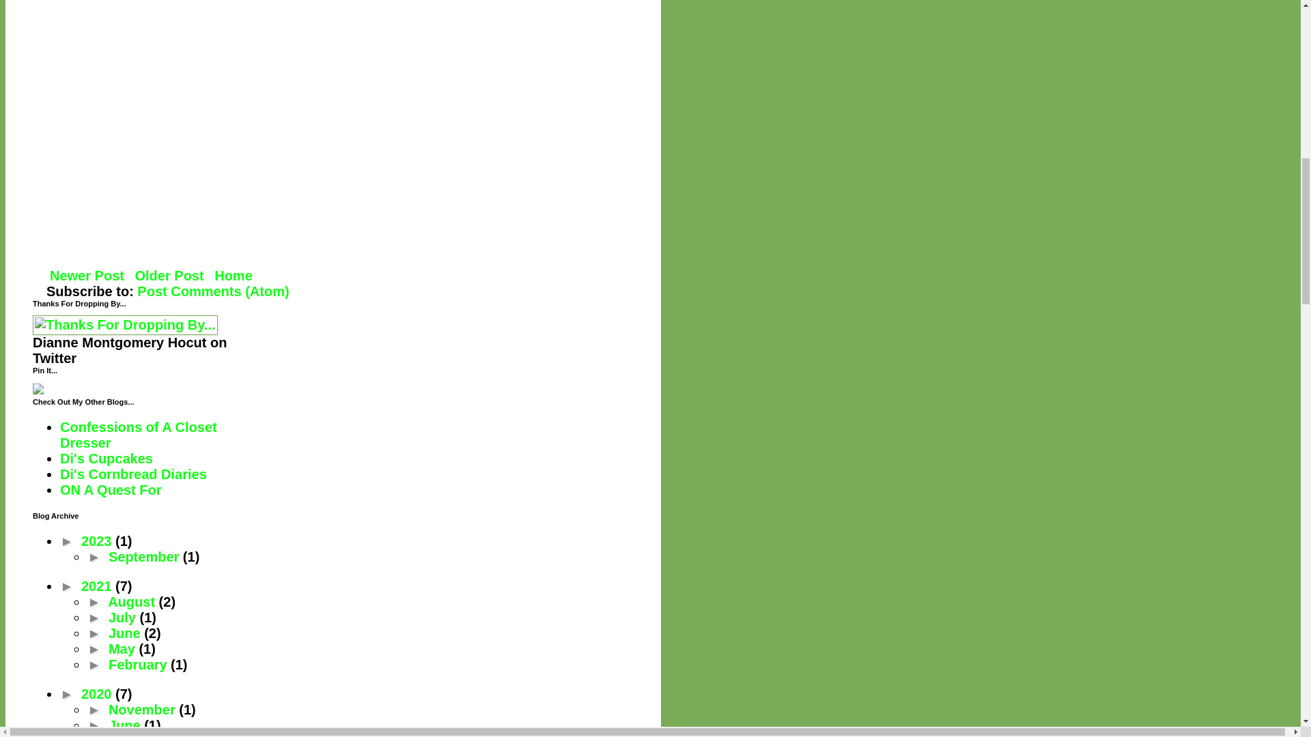  I want to click on July, so click(124, 617).